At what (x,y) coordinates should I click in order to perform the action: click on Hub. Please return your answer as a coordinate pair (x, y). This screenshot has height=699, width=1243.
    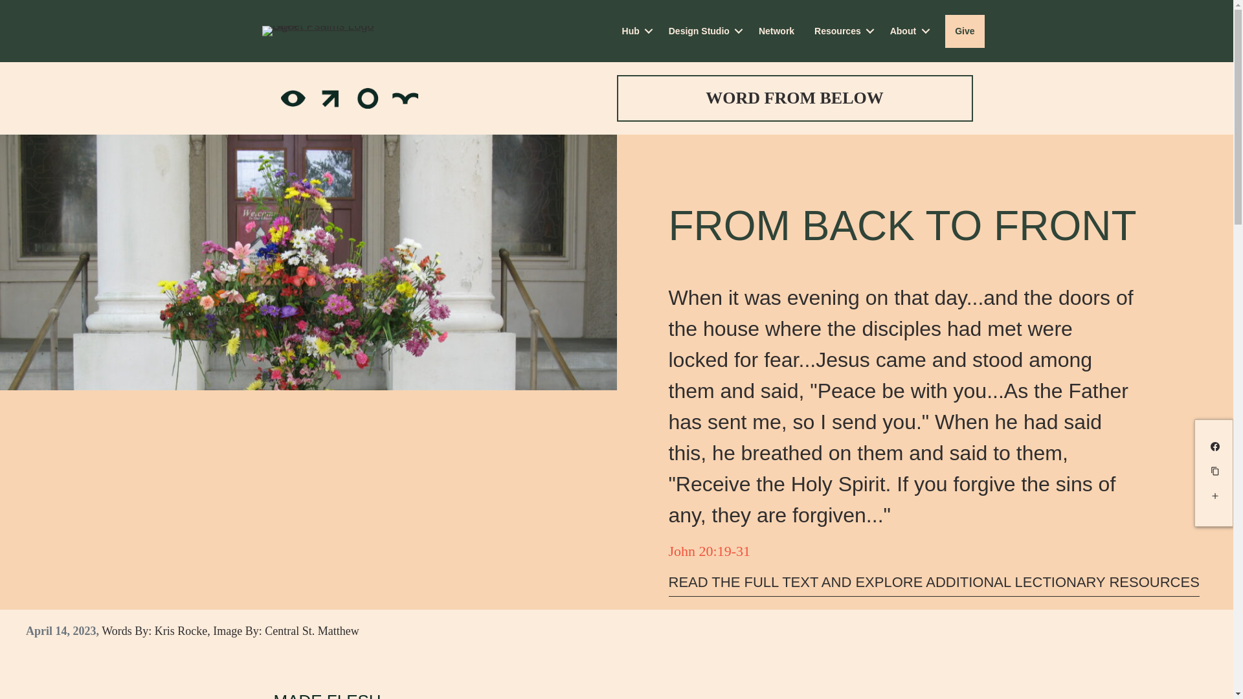
    Looking at the image, I should click on (636, 30).